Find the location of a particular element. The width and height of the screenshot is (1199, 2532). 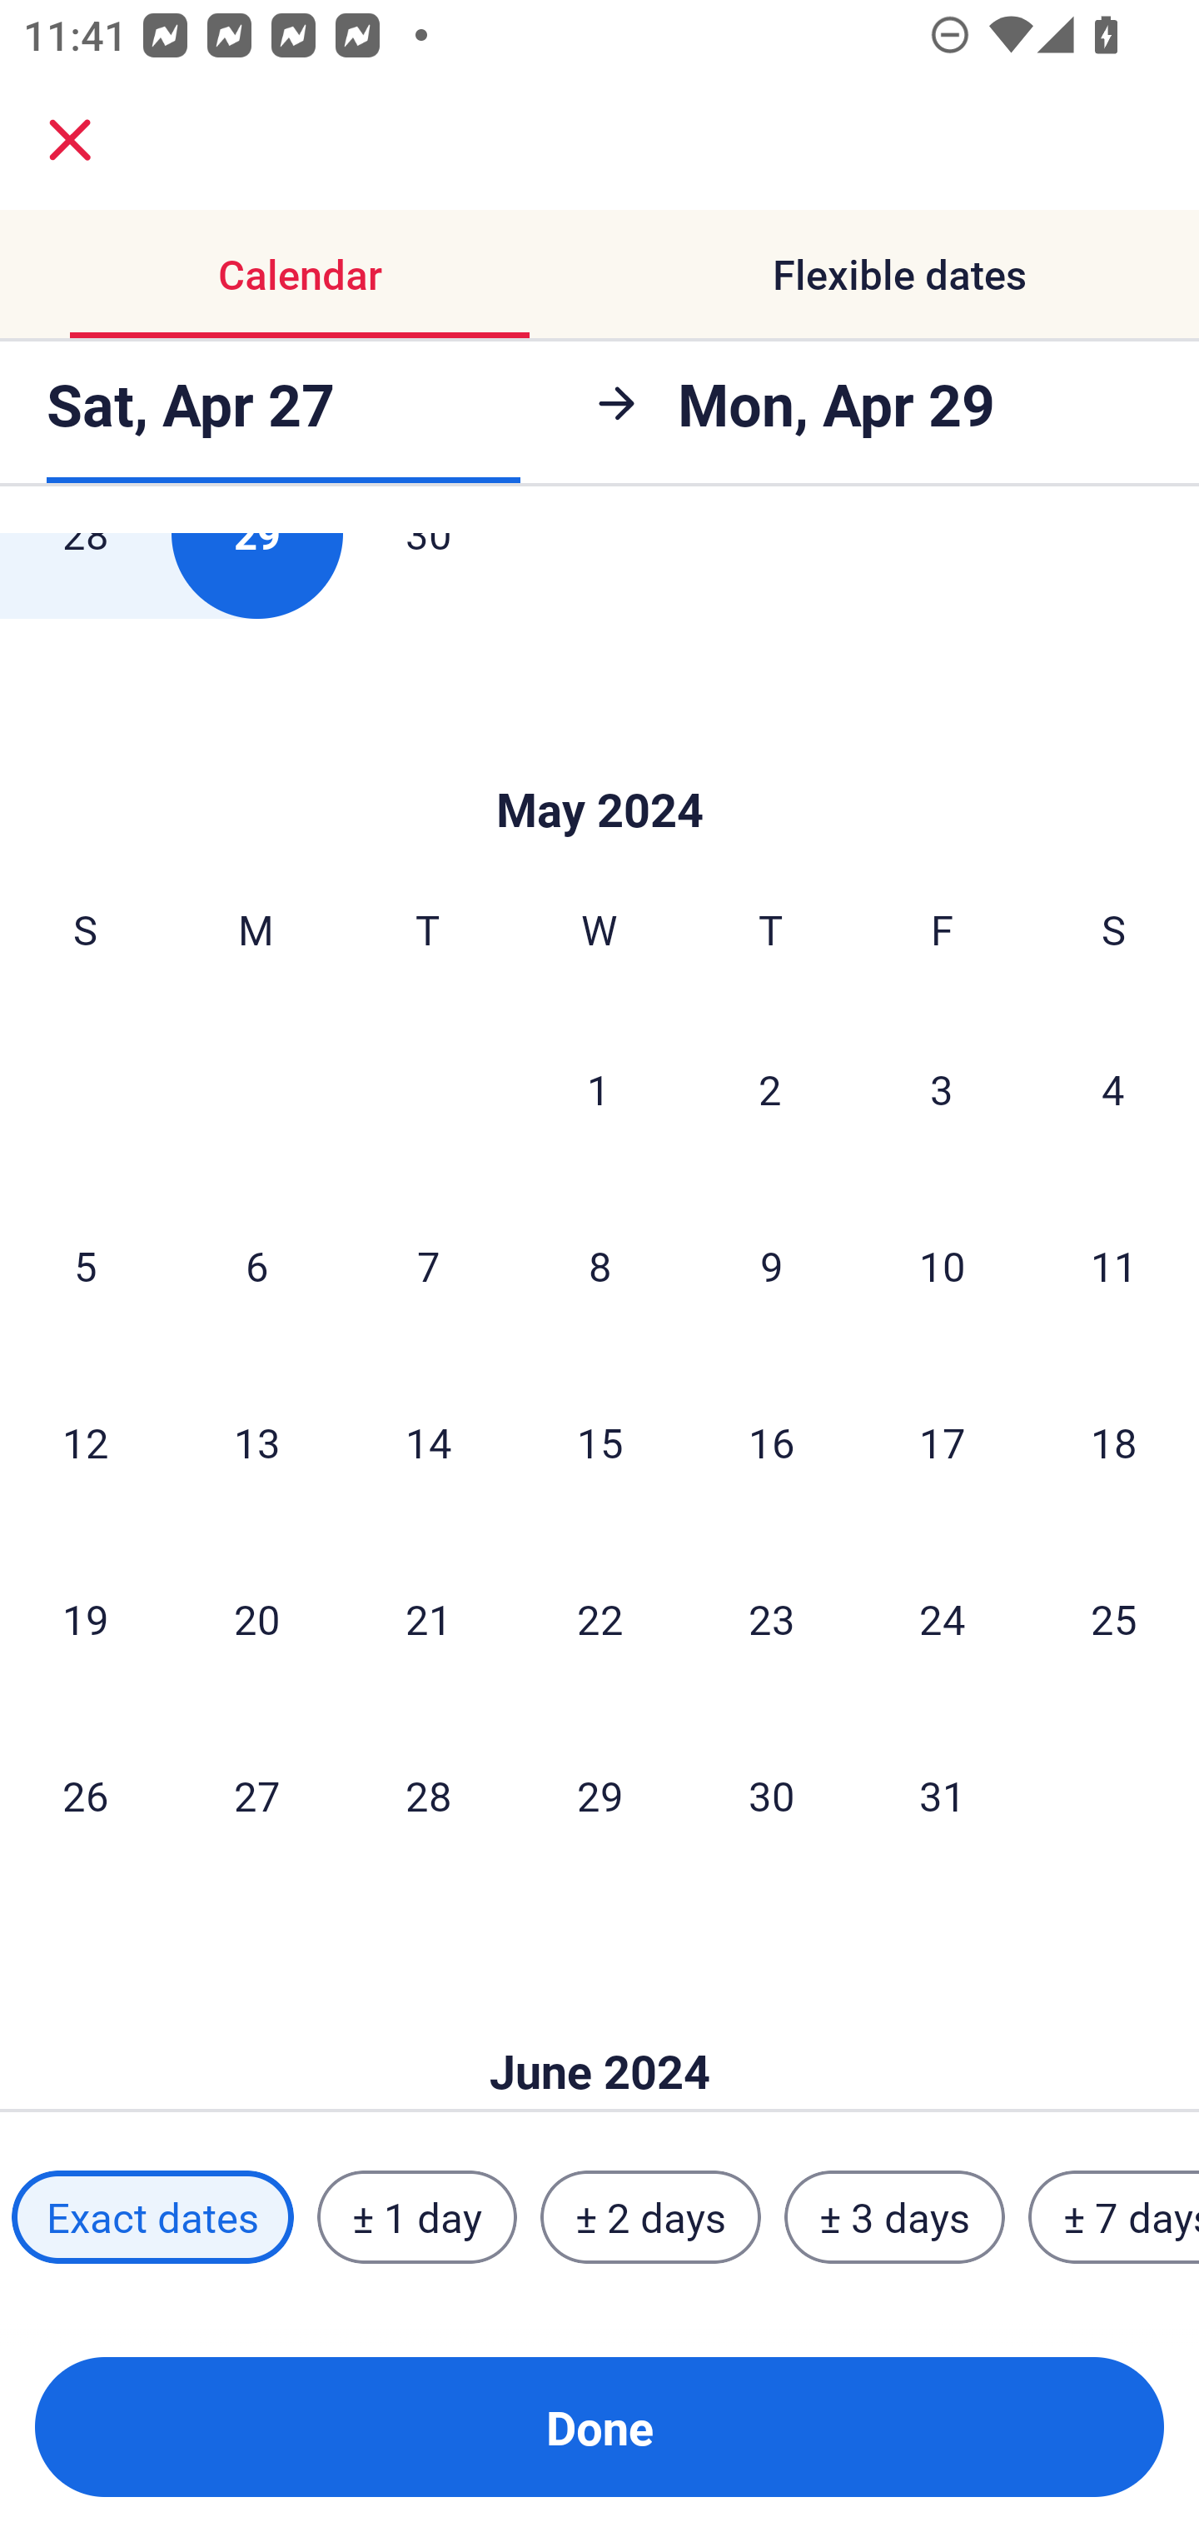

24 Friday, May 24, 2024 is located at coordinates (943, 1619).